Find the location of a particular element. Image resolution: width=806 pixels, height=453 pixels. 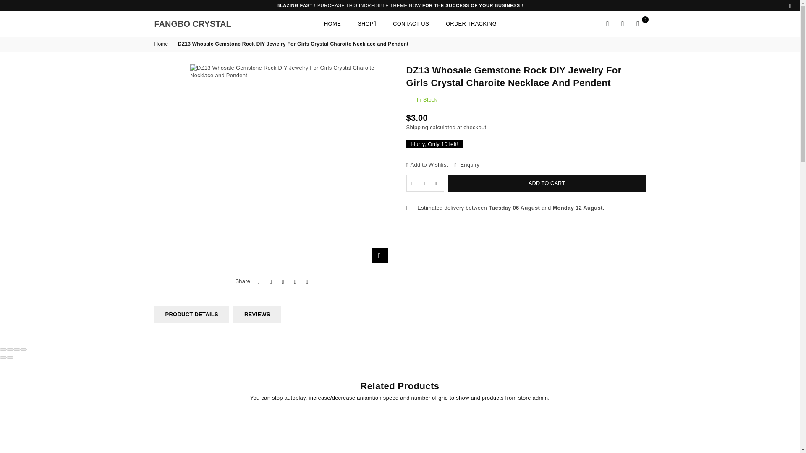

Wishlist is located at coordinates (332, 24).